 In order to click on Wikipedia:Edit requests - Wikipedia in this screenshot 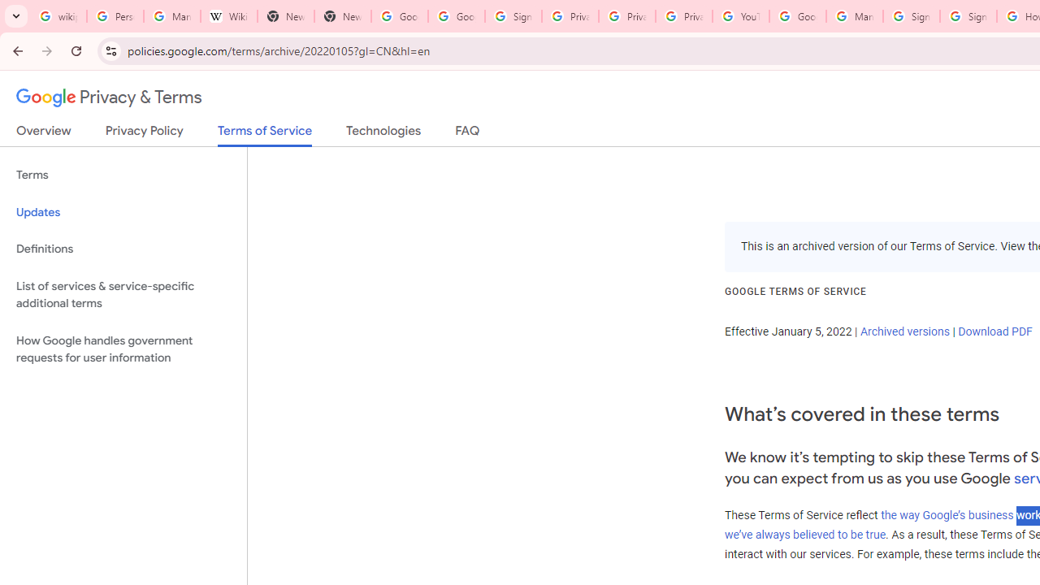, I will do `click(229, 16)`.